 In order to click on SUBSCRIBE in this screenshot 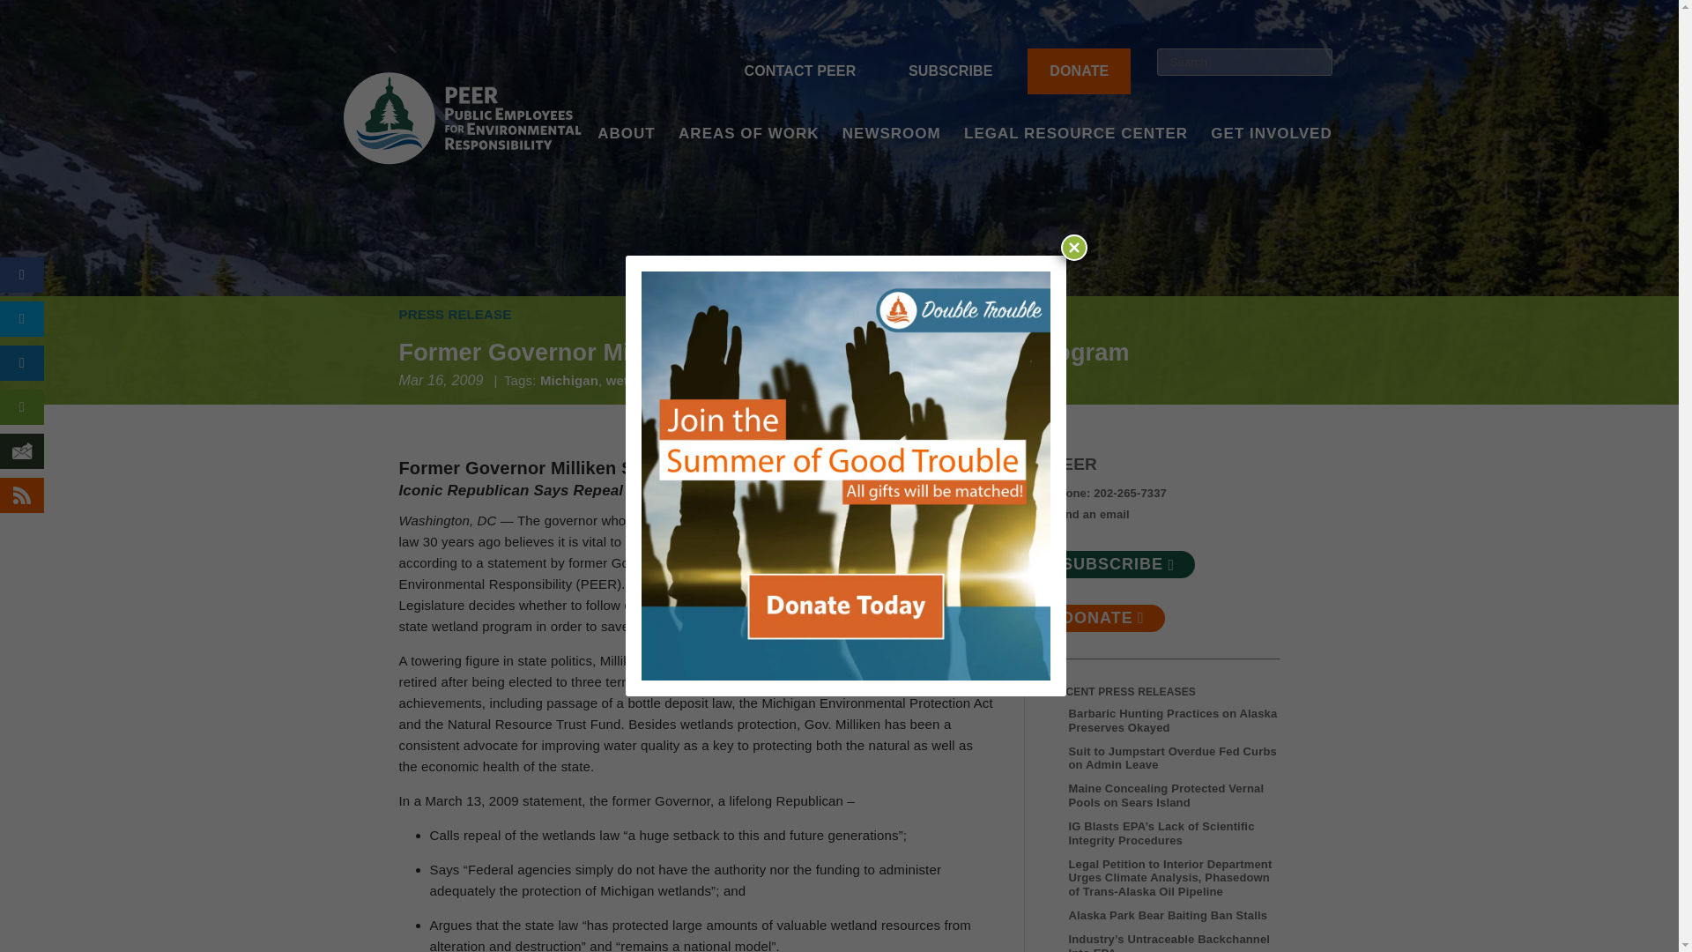, I will do `click(950, 71)`.